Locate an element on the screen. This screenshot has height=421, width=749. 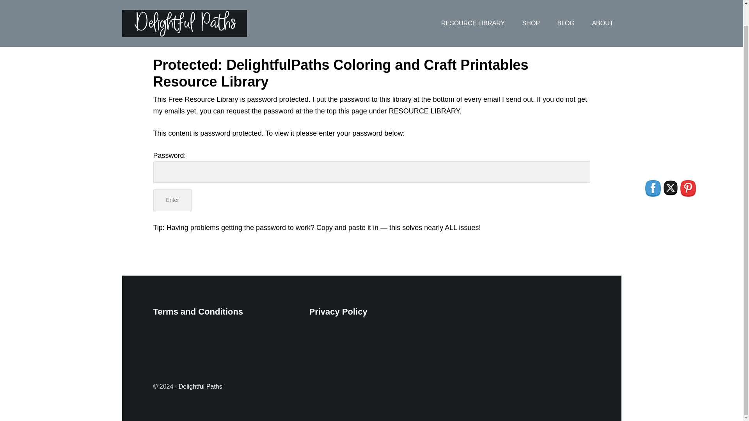
RESOURCE LIBRARY is located at coordinates (473, 12).